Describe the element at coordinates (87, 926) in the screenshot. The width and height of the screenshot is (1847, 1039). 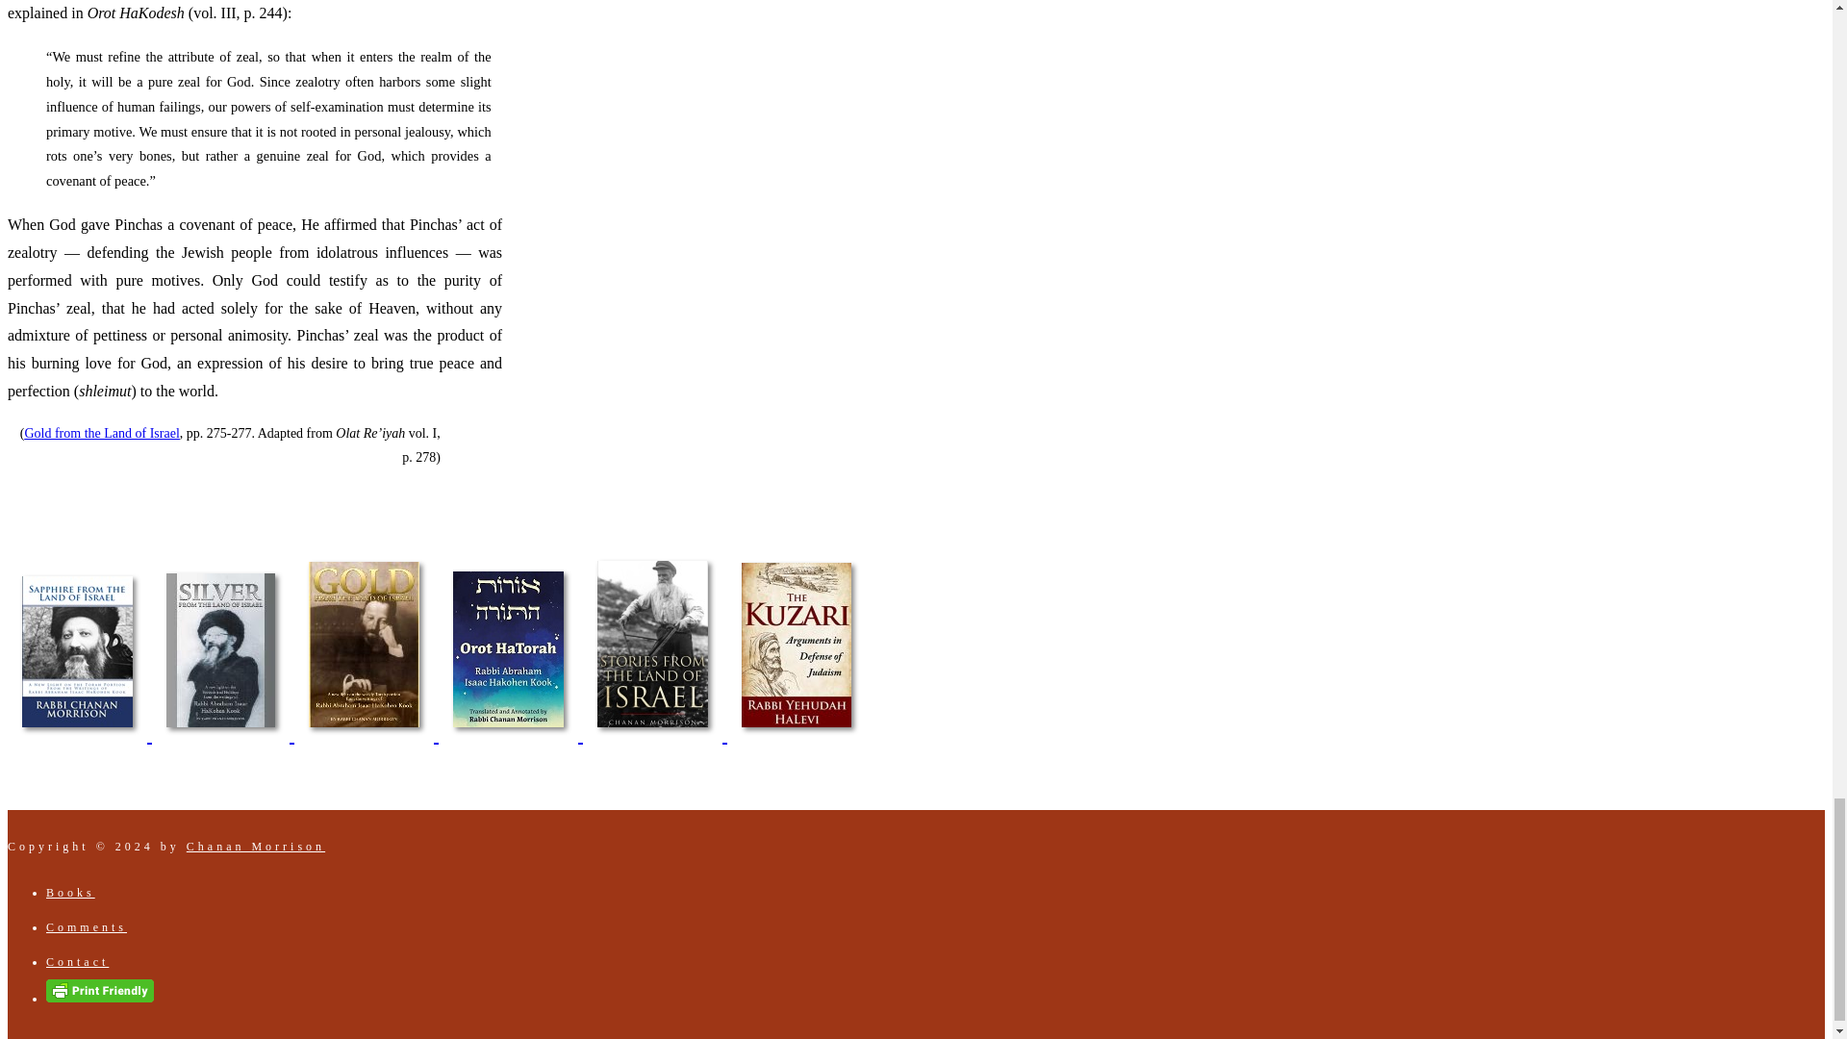
I see `Comments` at that location.